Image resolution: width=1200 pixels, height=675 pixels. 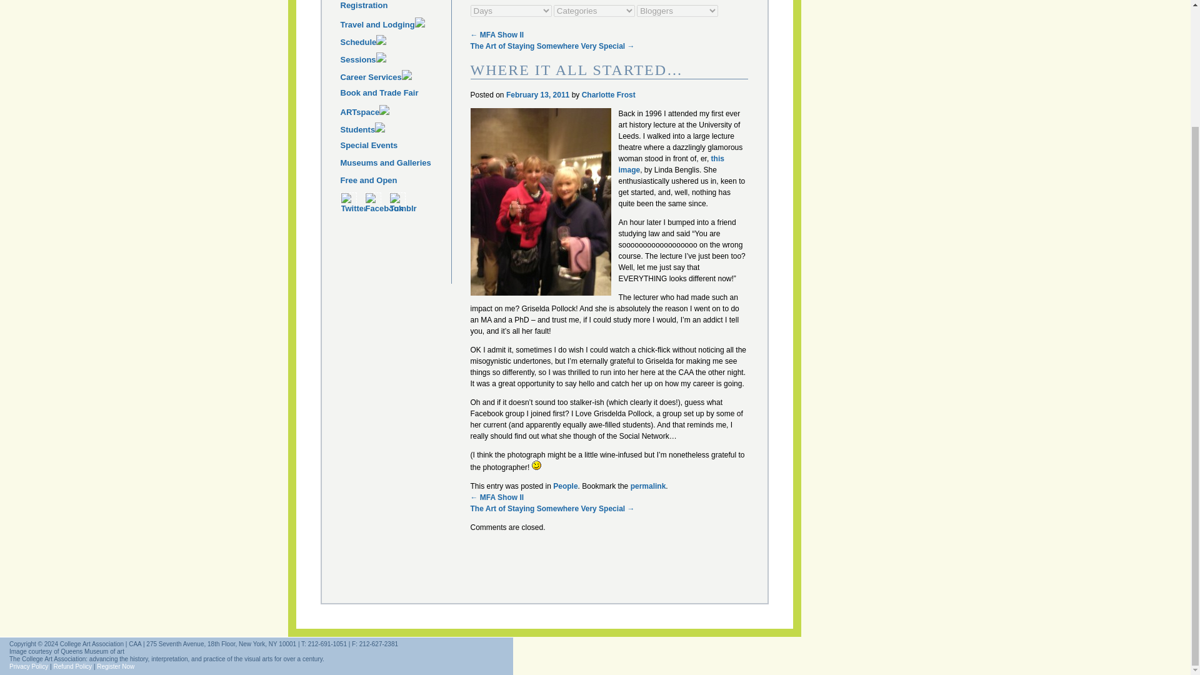 I want to click on Special Events, so click(x=395, y=131).